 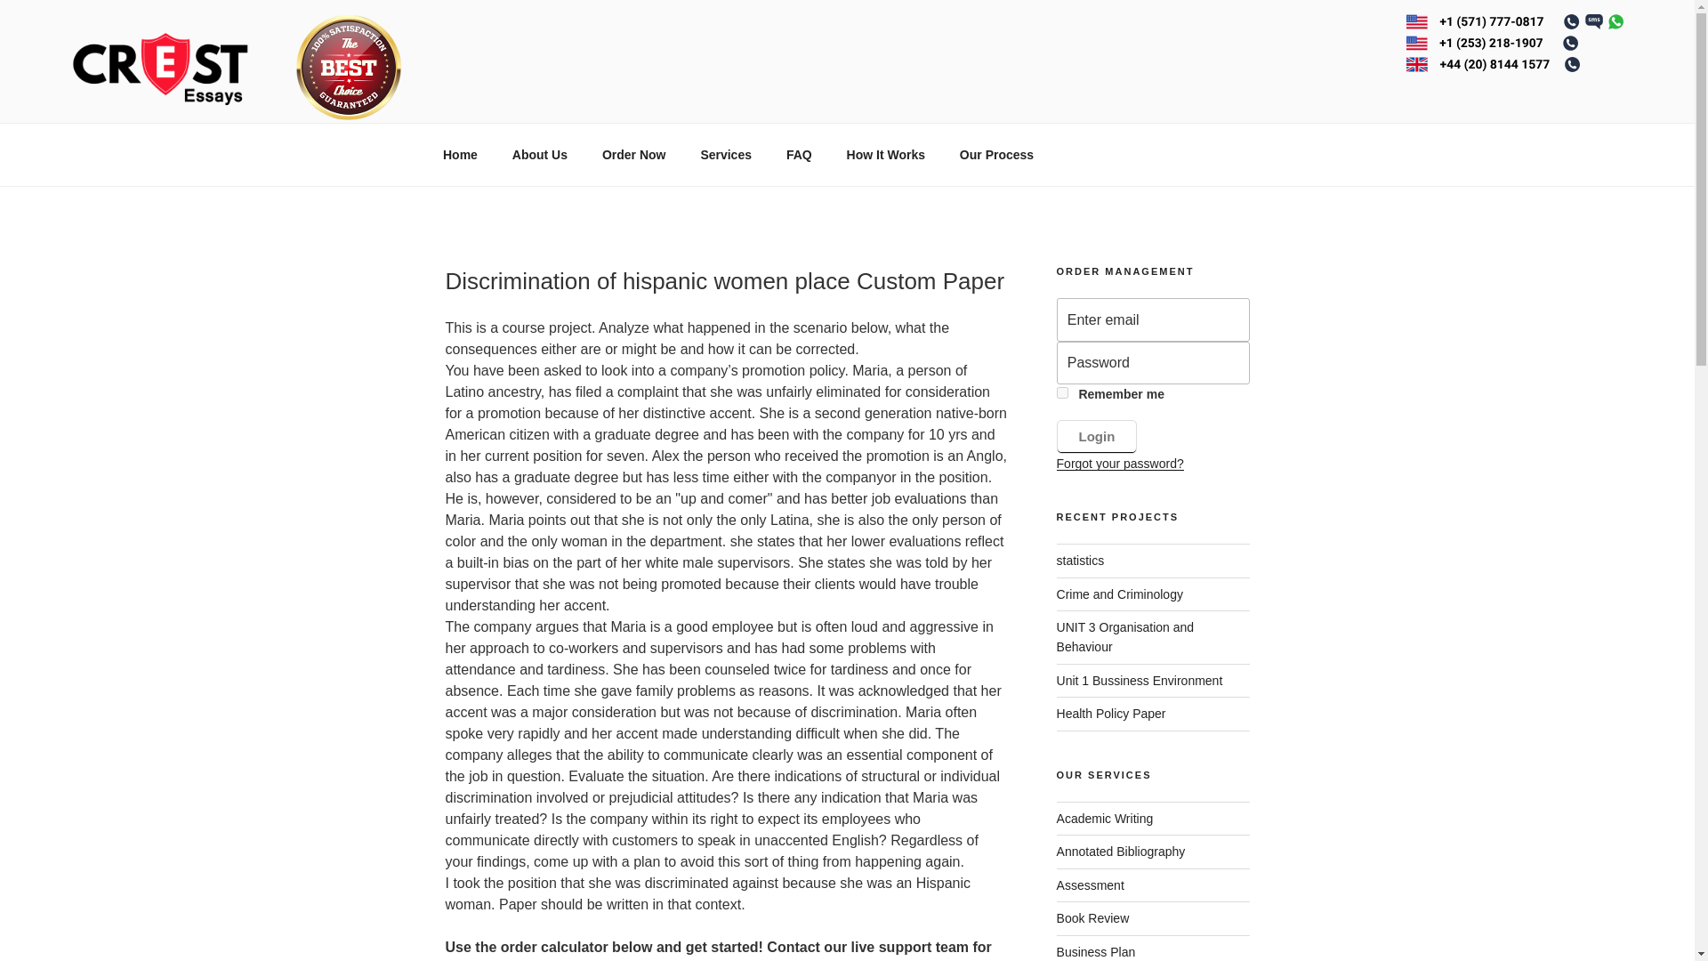 I want to click on Services, so click(x=726, y=155).